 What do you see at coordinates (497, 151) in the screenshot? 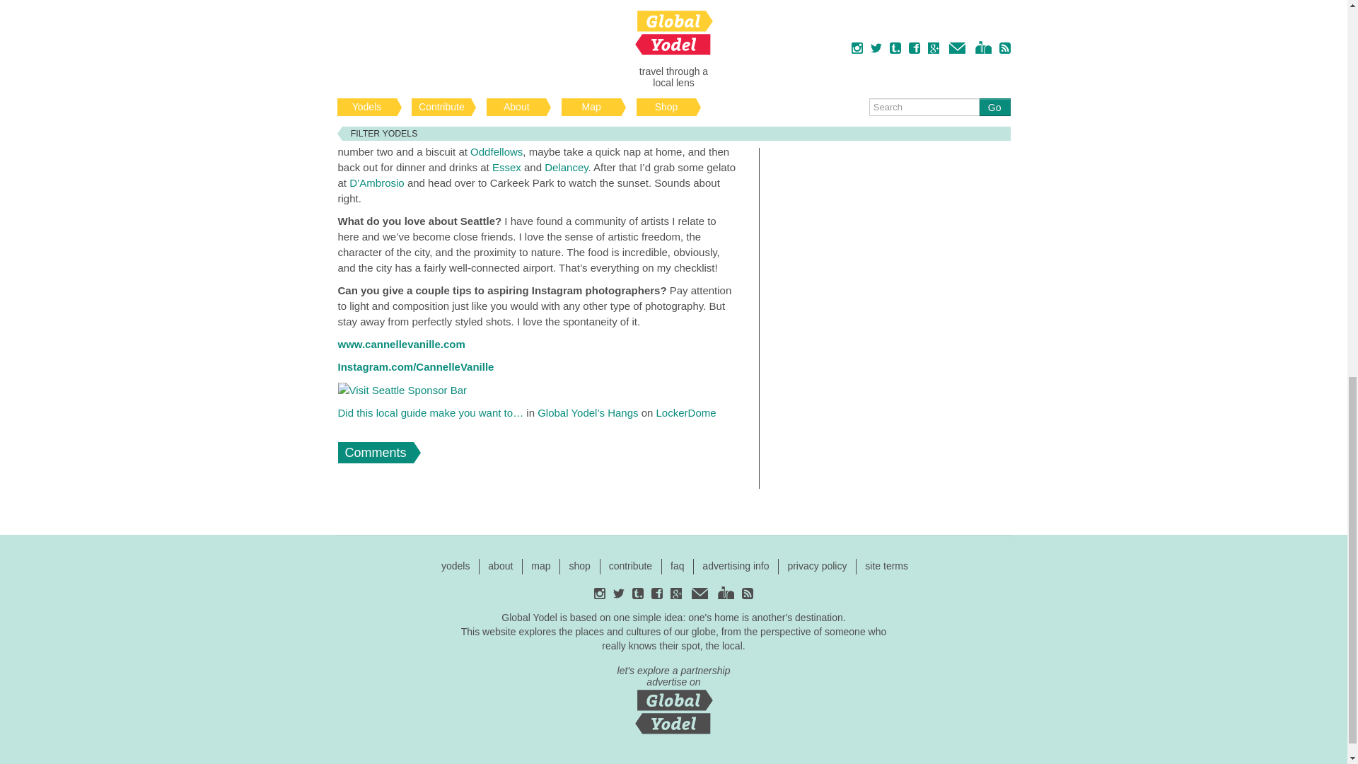
I see `Oddfellows` at bounding box center [497, 151].